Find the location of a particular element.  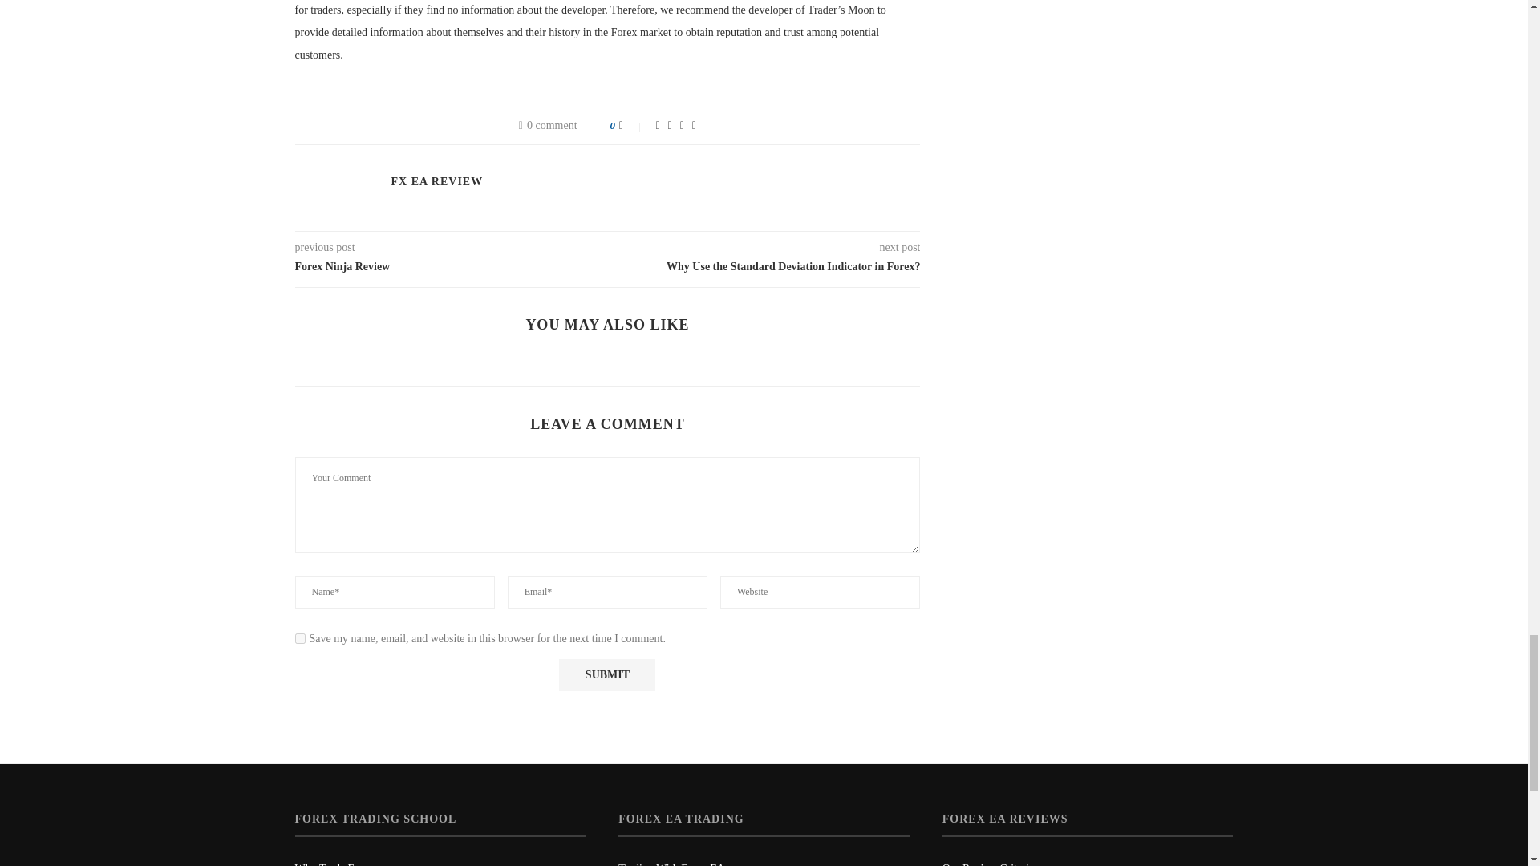

yes is located at coordinates (300, 638).